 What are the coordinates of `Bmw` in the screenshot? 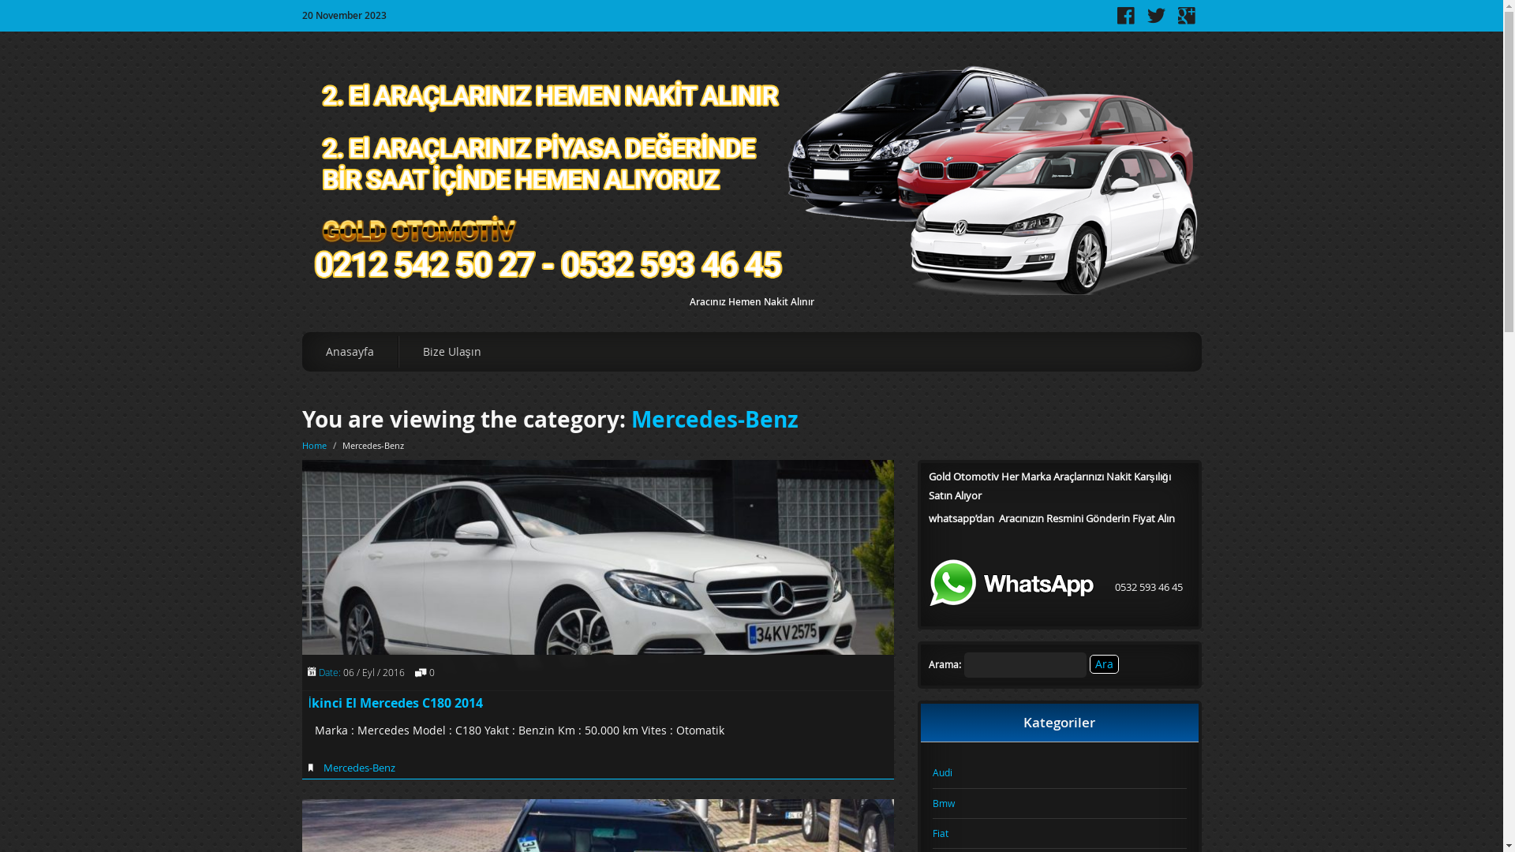 It's located at (1060, 804).